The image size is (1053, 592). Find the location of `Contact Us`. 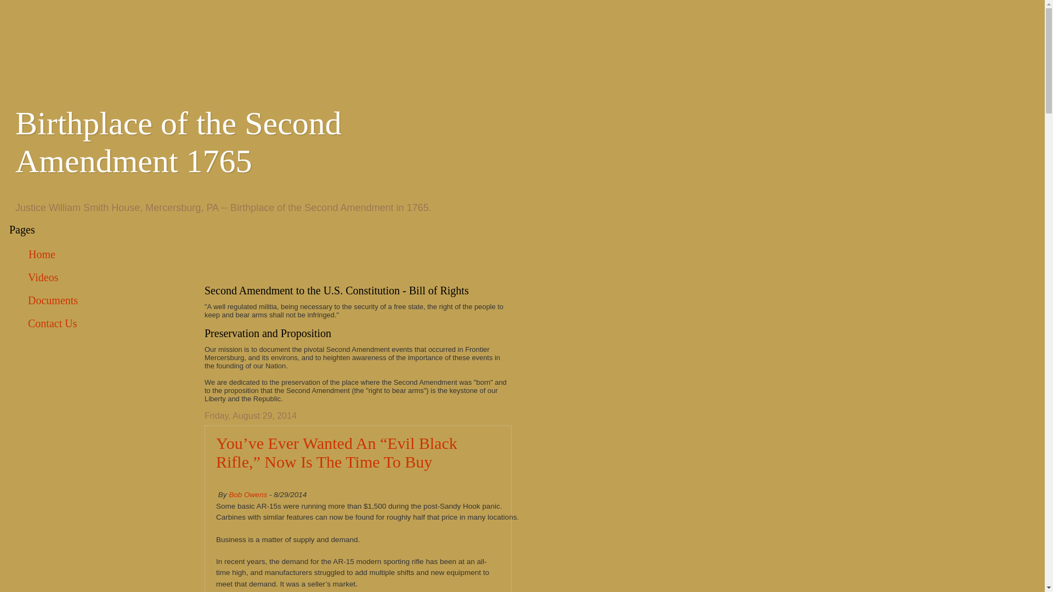

Contact Us is located at coordinates (53, 323).